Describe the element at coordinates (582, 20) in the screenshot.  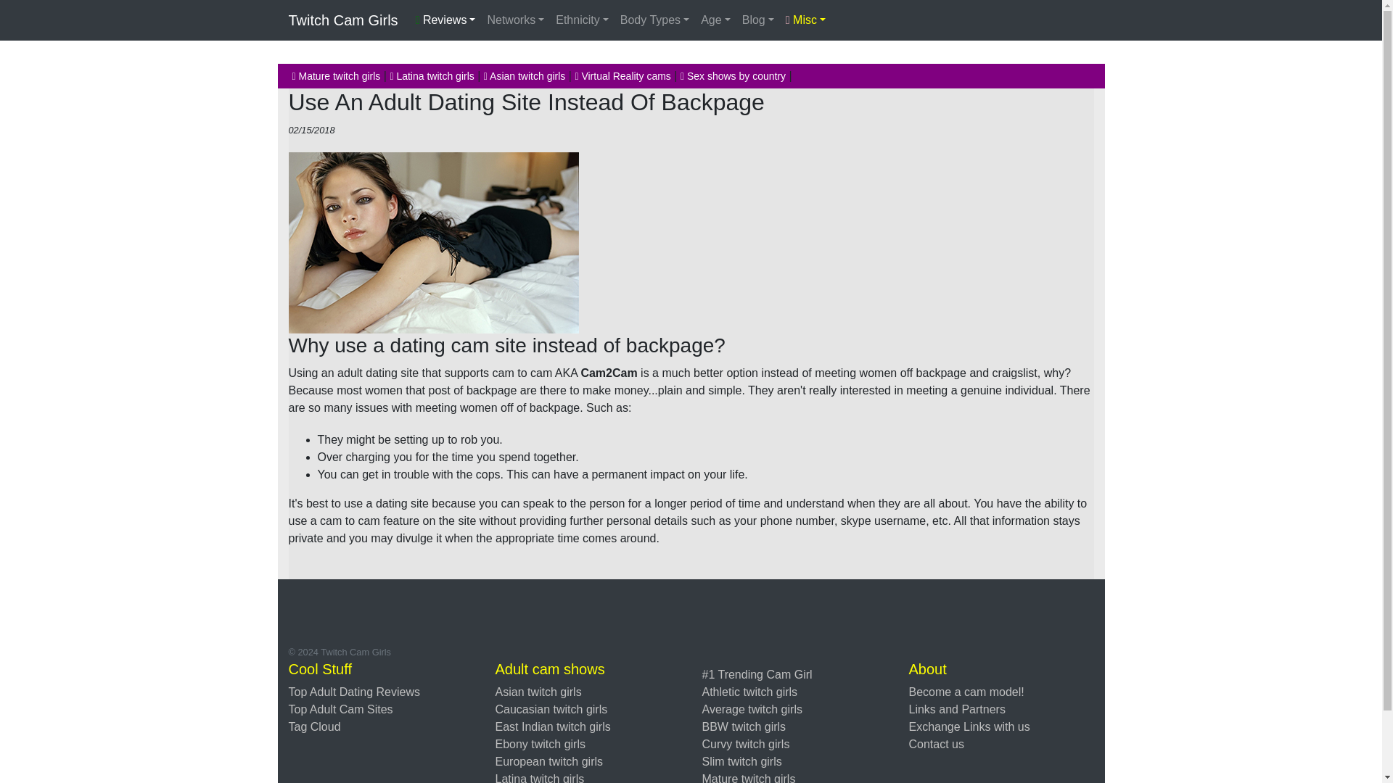
I see `Ethnicity` at that location.